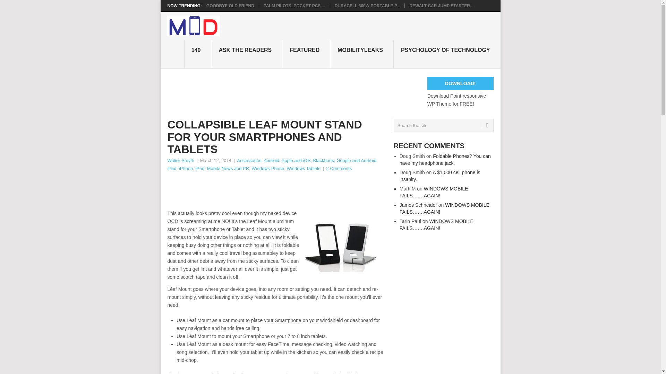  What do you see at coordinates (230, 6) in the screenshot?
I see `Goodbye Old Friend` at bounding box center [230, 6].